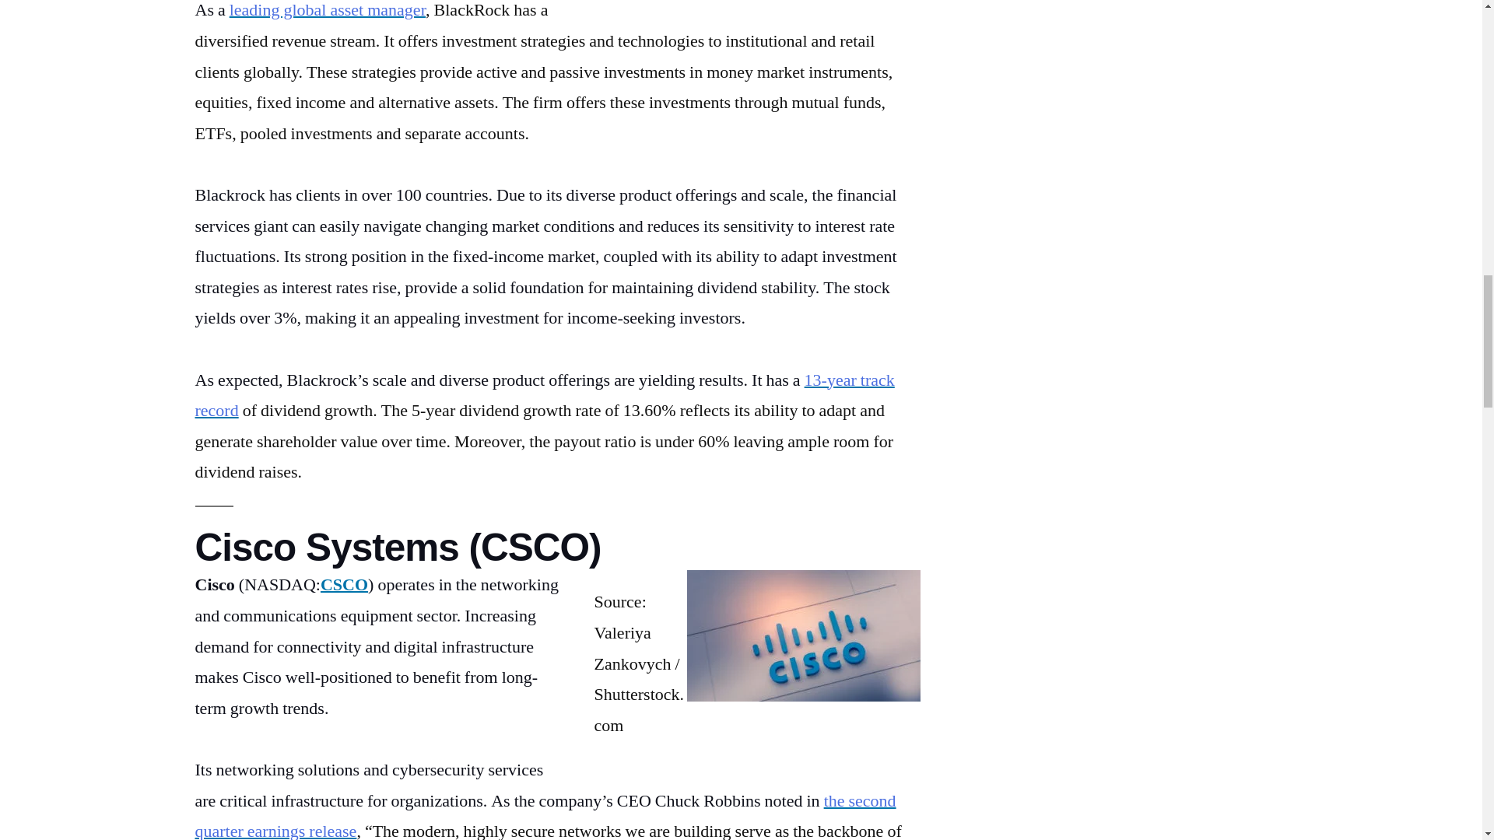 The width and height of the screenshot is (1494, 840). What do you see at coordinates (344, 584) in the screenshot?
I see `CSCO` at bounding box center [344, 584].